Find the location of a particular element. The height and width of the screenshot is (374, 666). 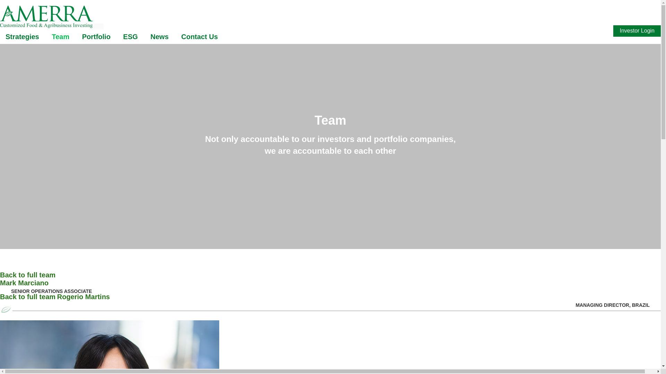

Investor Login is located at coordinates (637, 31).